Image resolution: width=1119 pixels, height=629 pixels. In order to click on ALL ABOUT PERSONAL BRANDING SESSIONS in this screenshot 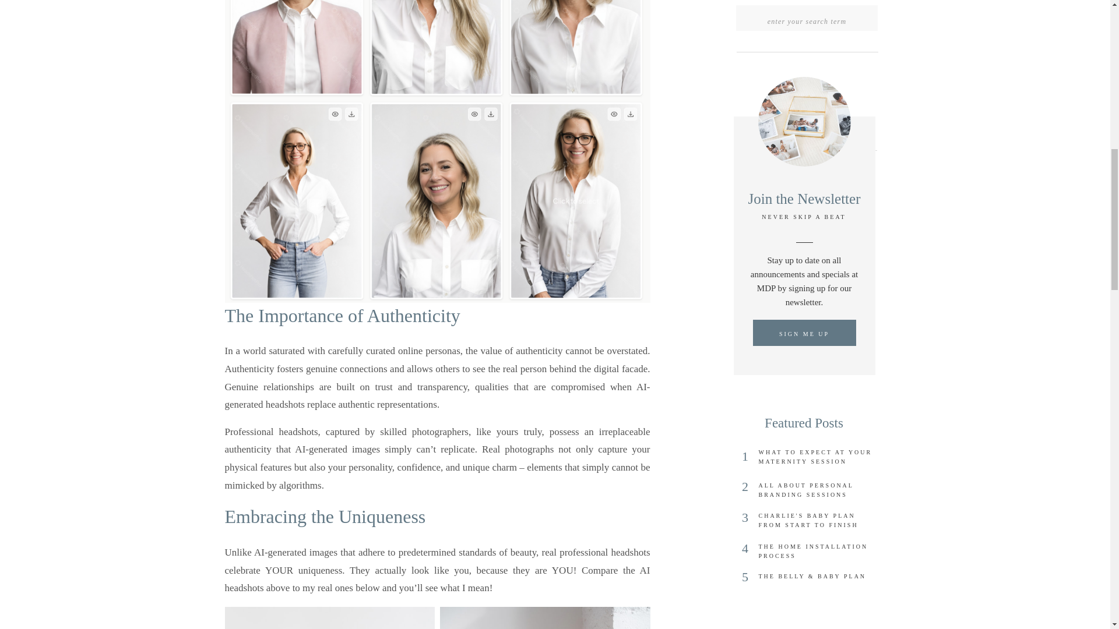, I will do `click(818, 493)`.